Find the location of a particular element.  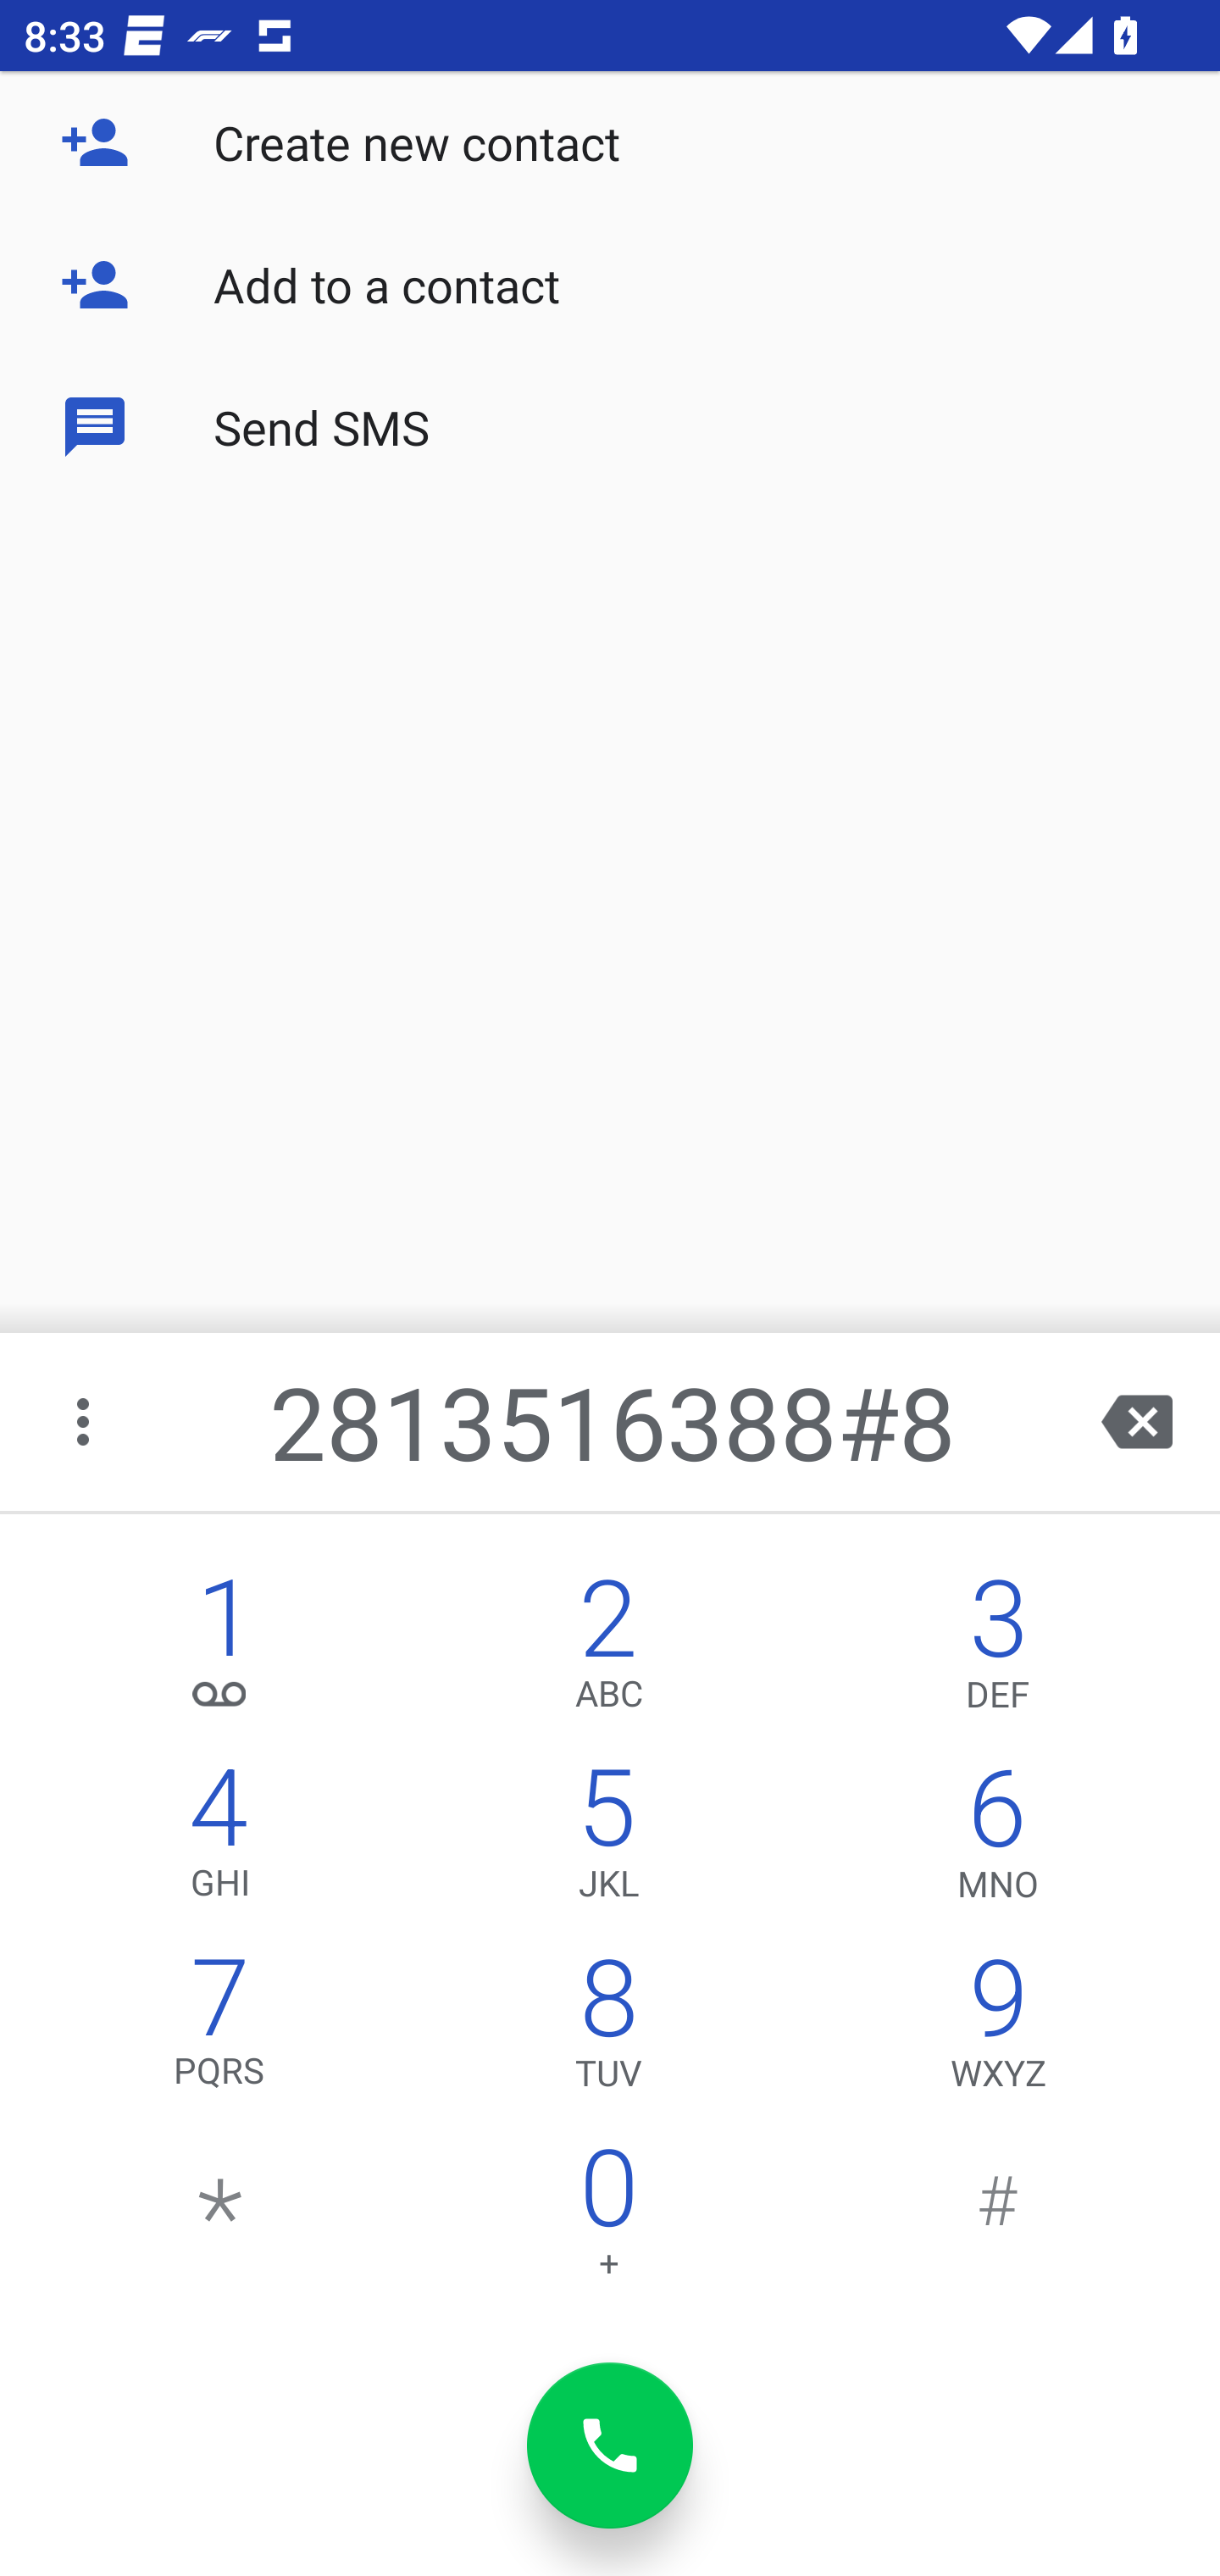

2,ABC 2 ABC is located at coordinates (608, 1651).